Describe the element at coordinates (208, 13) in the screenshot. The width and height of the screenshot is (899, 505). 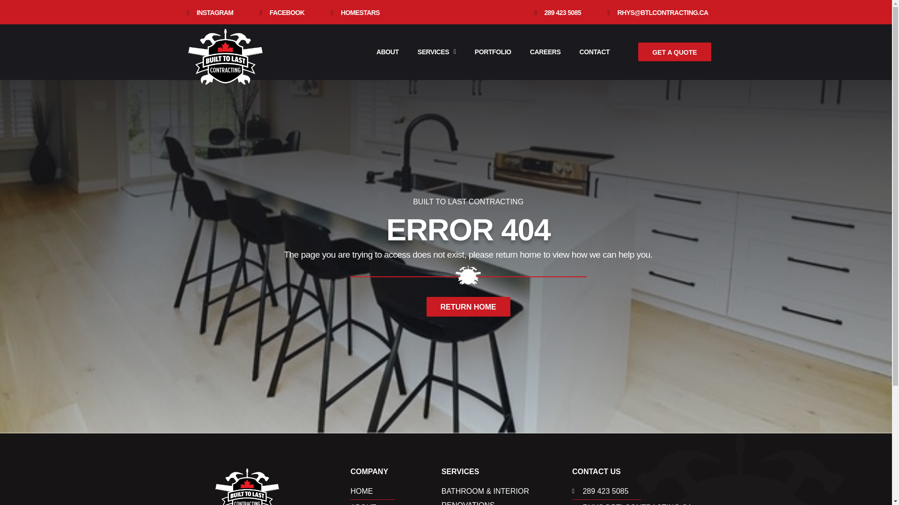
I see `INSTAGRAM` at that location.